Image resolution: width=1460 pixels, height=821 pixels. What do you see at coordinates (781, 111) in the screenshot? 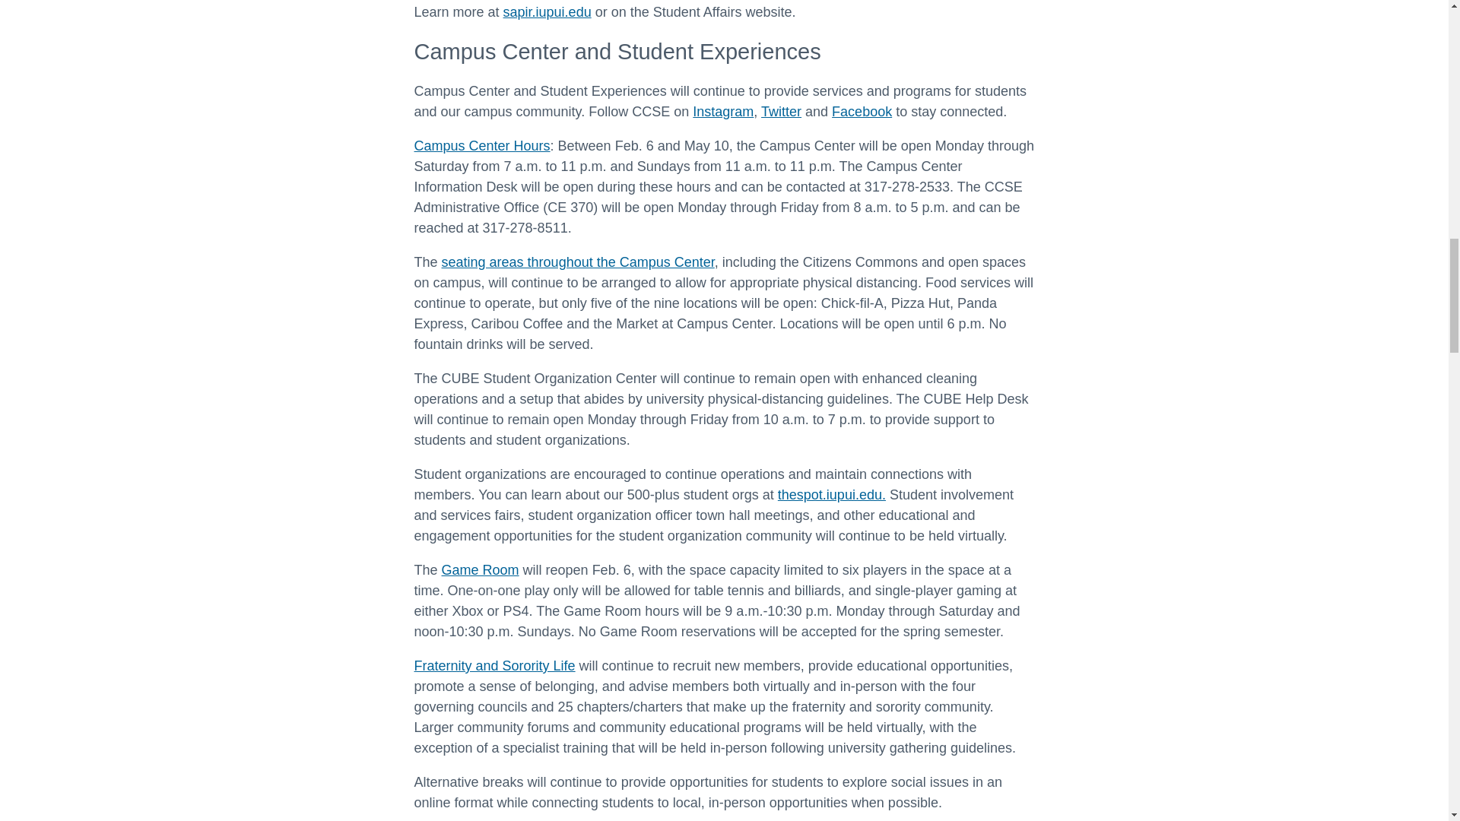
I see `Twitter` at bounding box center [781, 111].